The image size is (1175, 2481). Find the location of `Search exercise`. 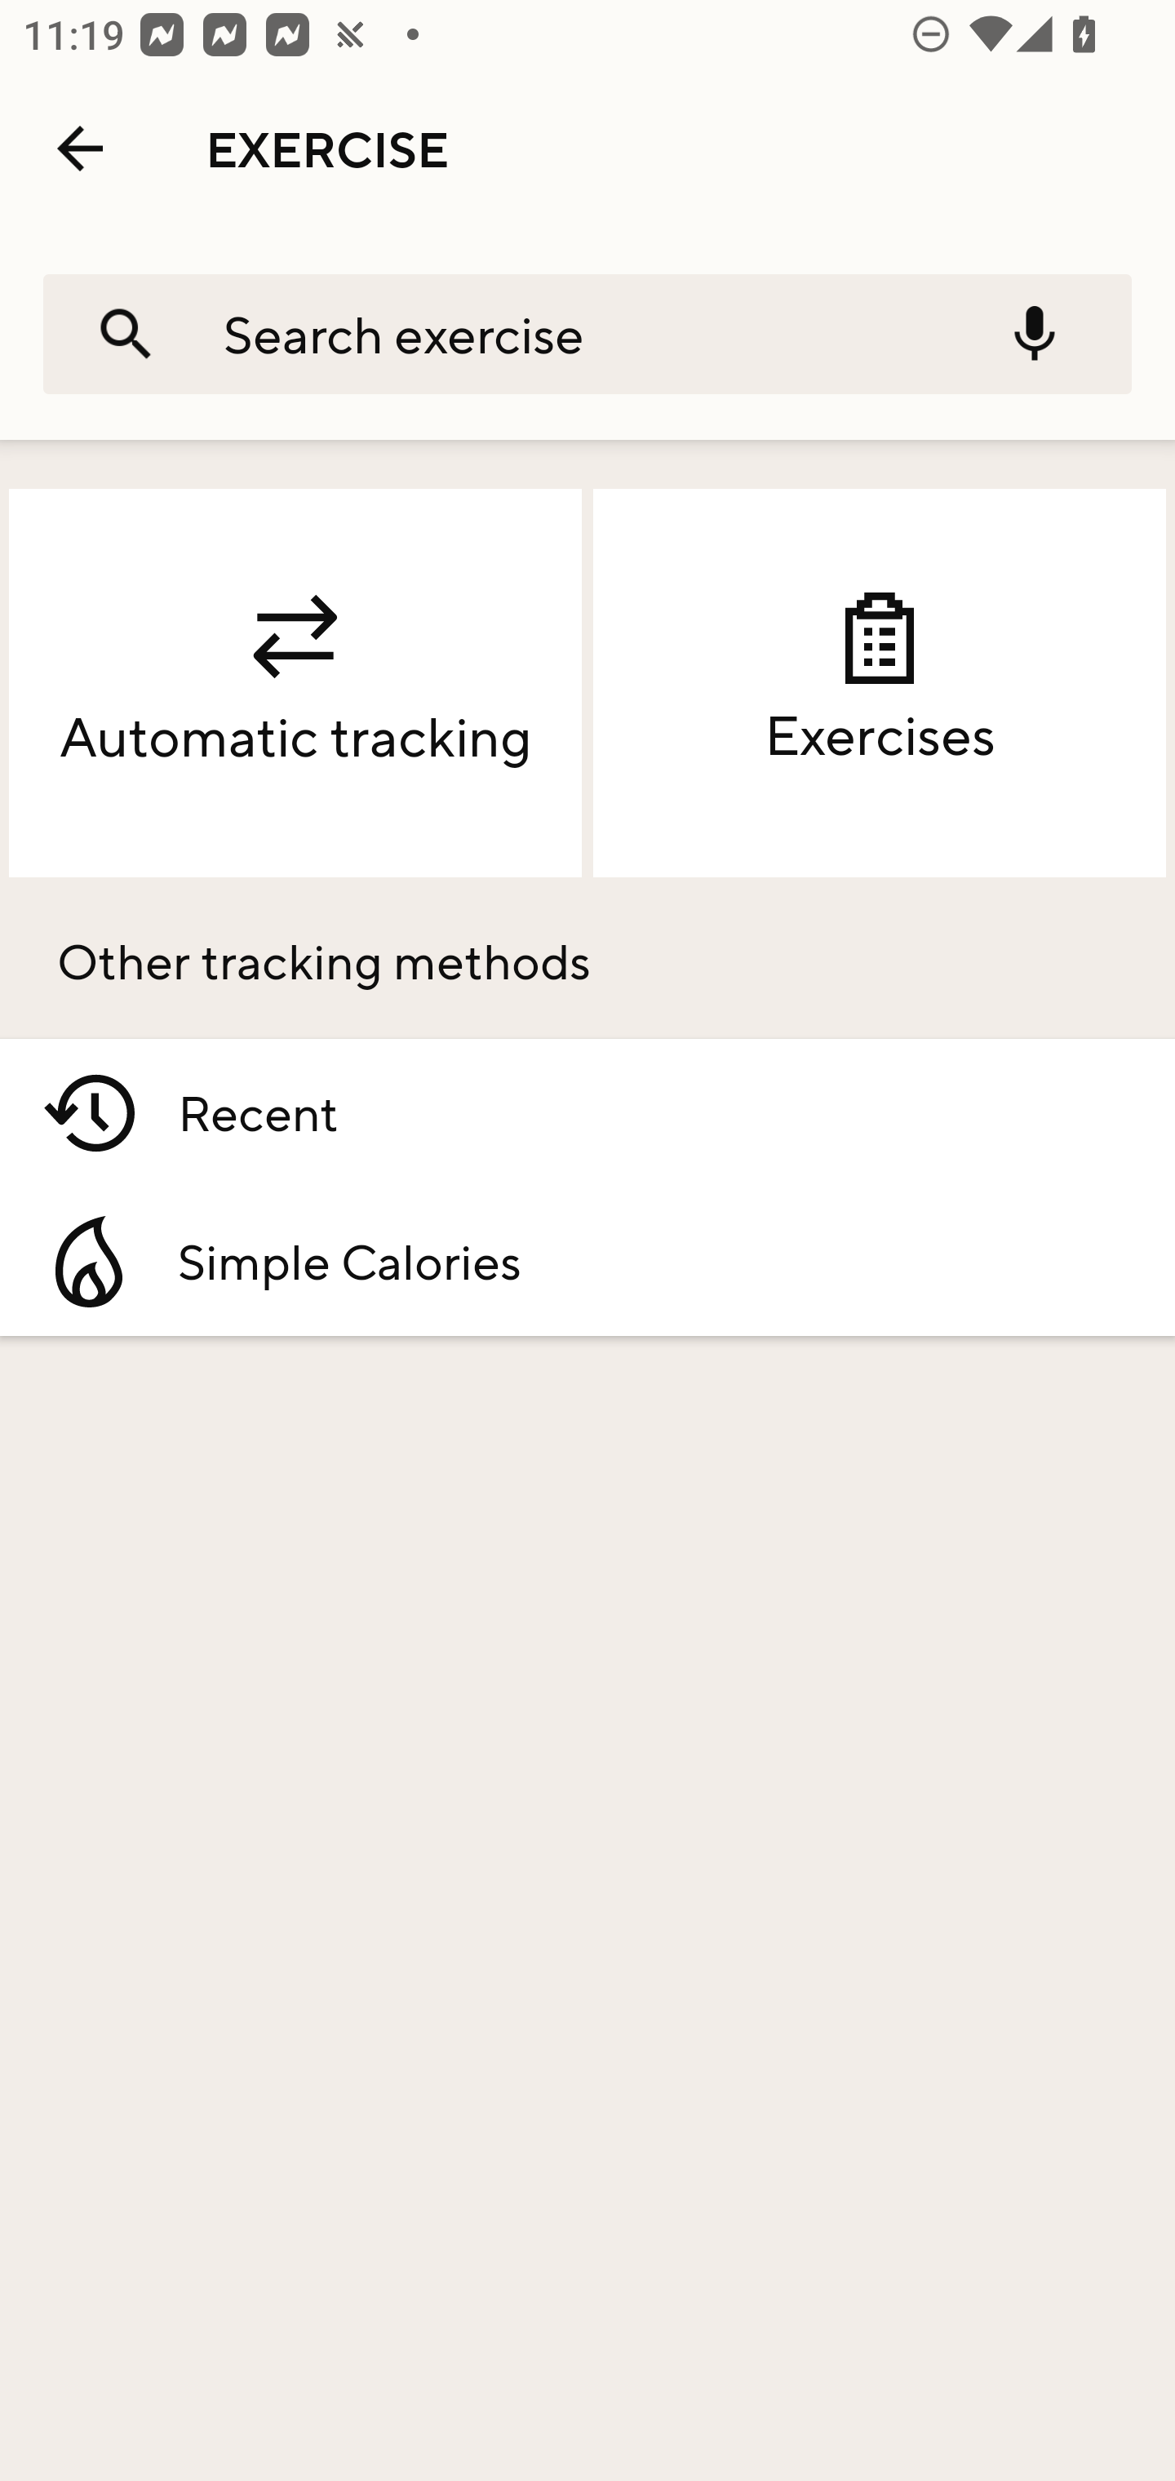

Search exercise is located at coordinates (573, 333).